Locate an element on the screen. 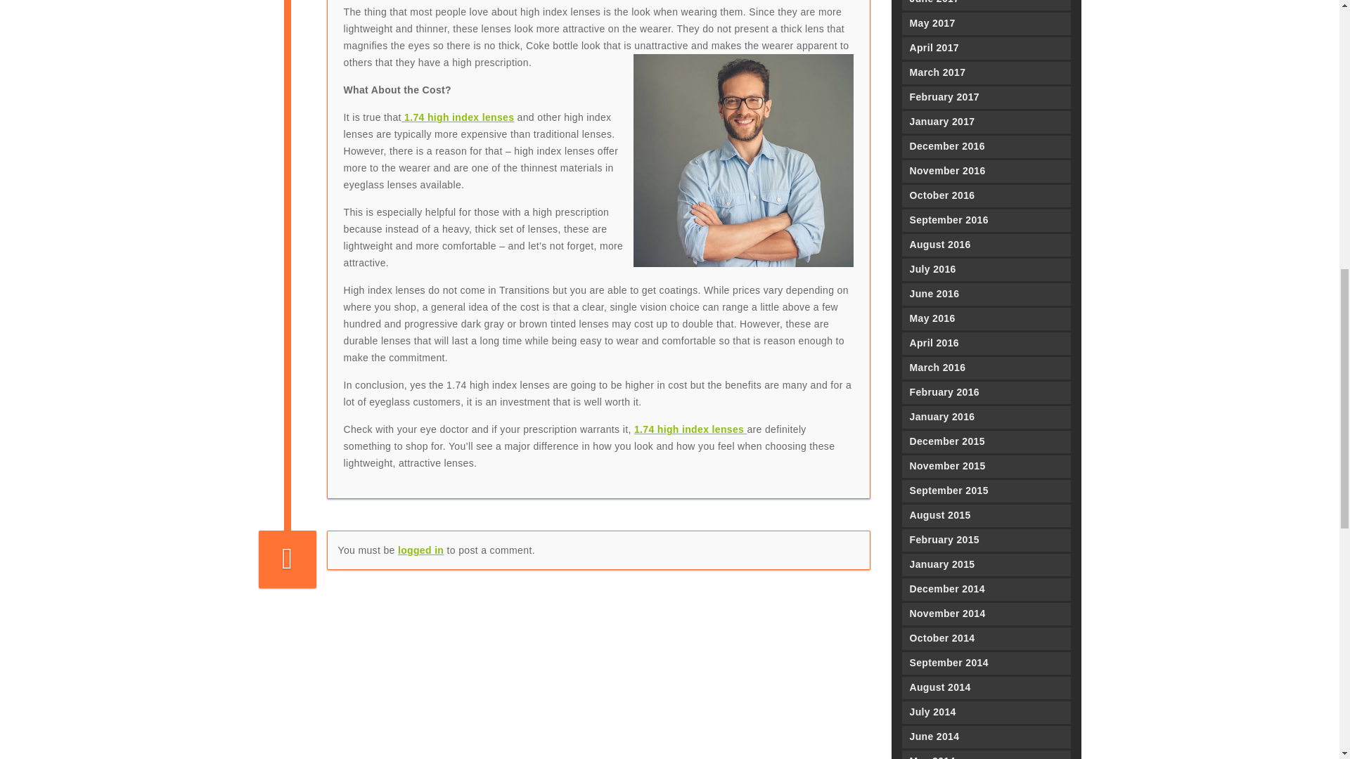 This screenshot has height=759, width=1350. December 2016 is located at coordinates (986, 146).